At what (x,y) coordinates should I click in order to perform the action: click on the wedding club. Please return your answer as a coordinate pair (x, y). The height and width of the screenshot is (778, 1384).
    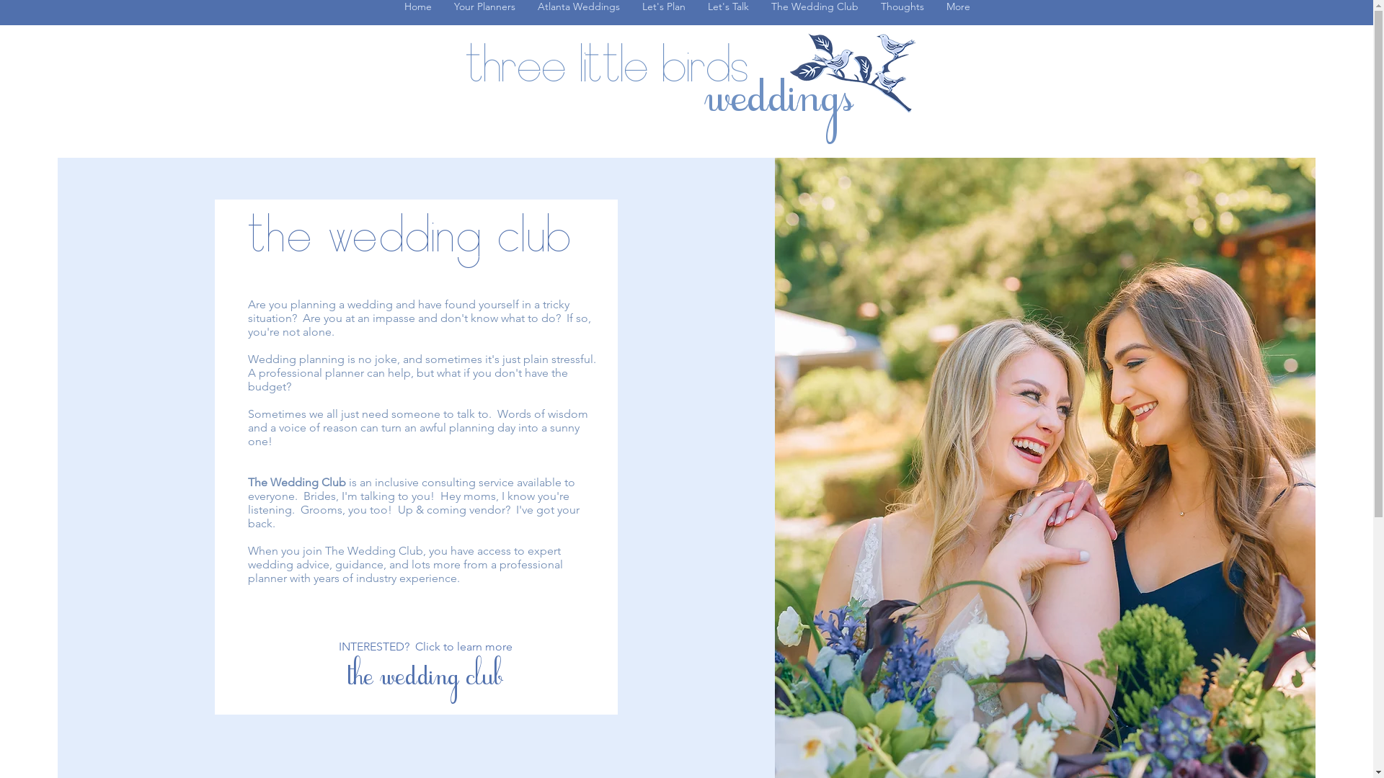
    Looking at the image, I should click on (411, 234).